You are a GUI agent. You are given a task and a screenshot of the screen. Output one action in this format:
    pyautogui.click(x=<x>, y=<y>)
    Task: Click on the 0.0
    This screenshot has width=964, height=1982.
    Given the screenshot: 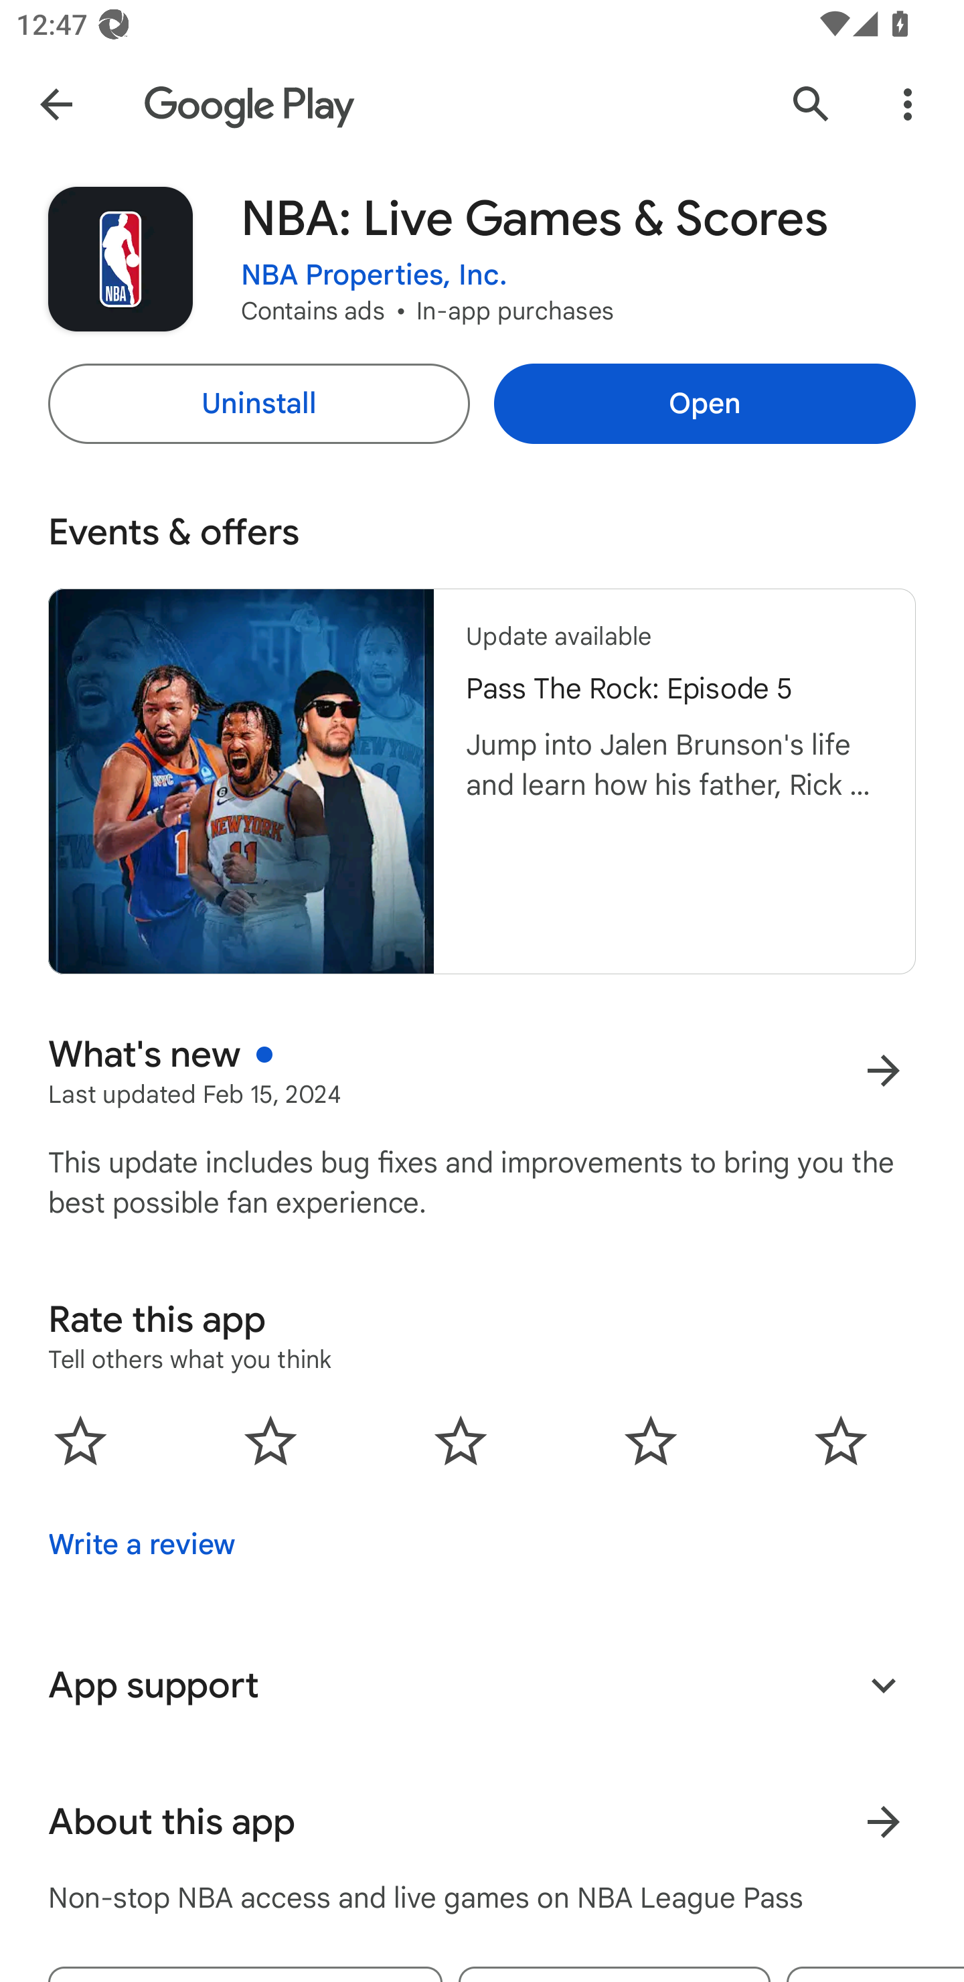 What is the action you would take?
    pyautogui.click(x=461, y=1440)
    